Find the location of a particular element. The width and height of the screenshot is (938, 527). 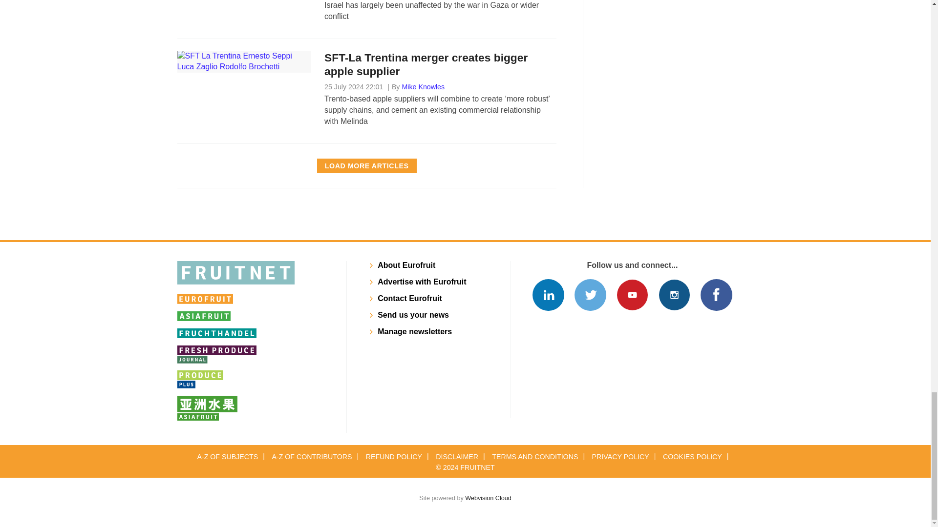

Connect with us on Youtube is located at coordinates (632, 295).